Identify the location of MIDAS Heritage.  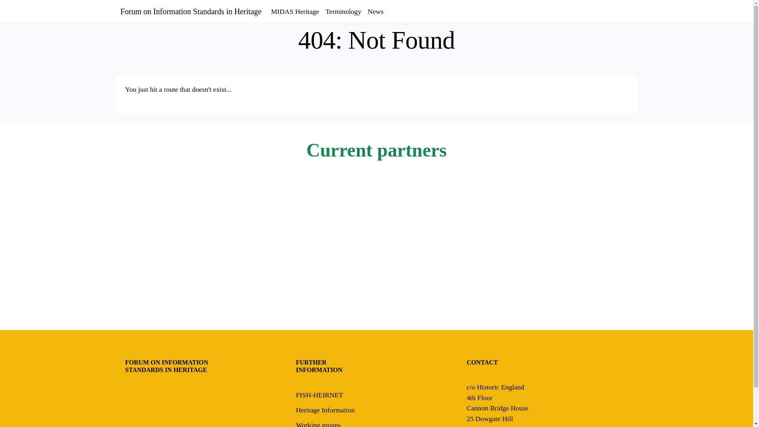
(295, 11).